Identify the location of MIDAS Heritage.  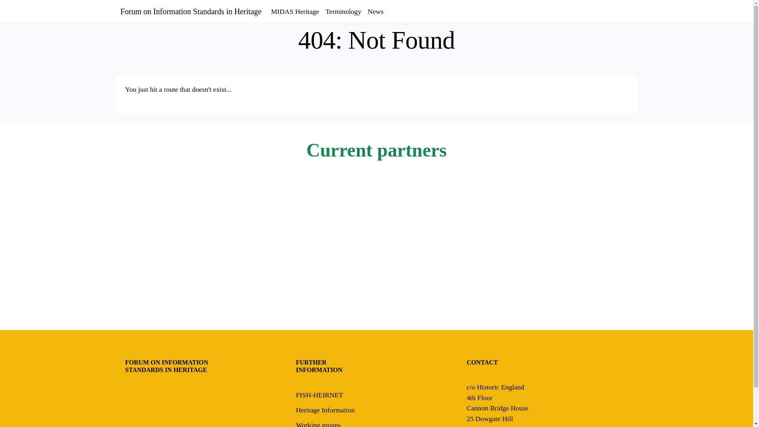
(295, 11).